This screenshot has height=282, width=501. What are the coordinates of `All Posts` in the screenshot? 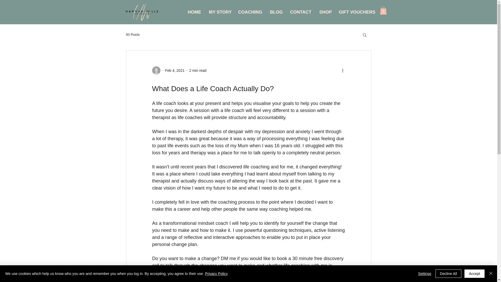 It's located at (133, 34).